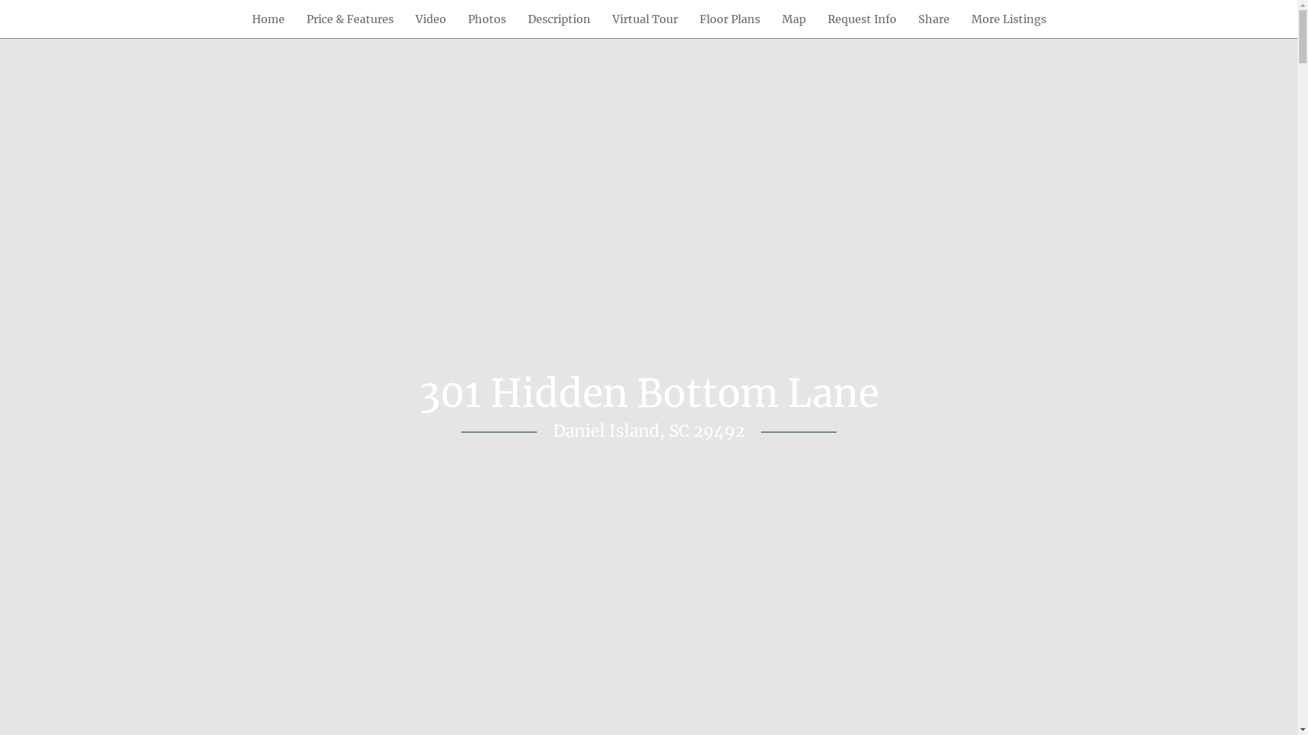 Image resolution: width=1308 pixels, height=735 pixels. What do you see at coordinates (268, 19) in the screenshot?
I see `Home` at bounding box center [268, 19].